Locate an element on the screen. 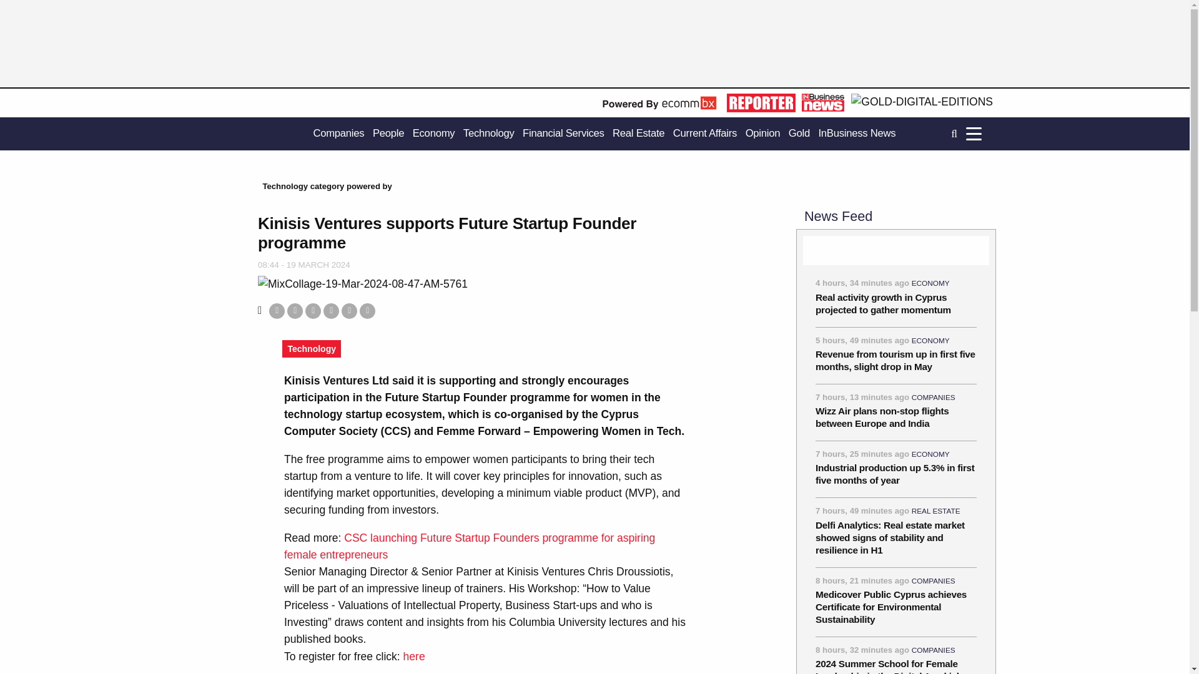 The width and height of the screenshot is (1199, 674). Economy is located at coordinates (433, 134).